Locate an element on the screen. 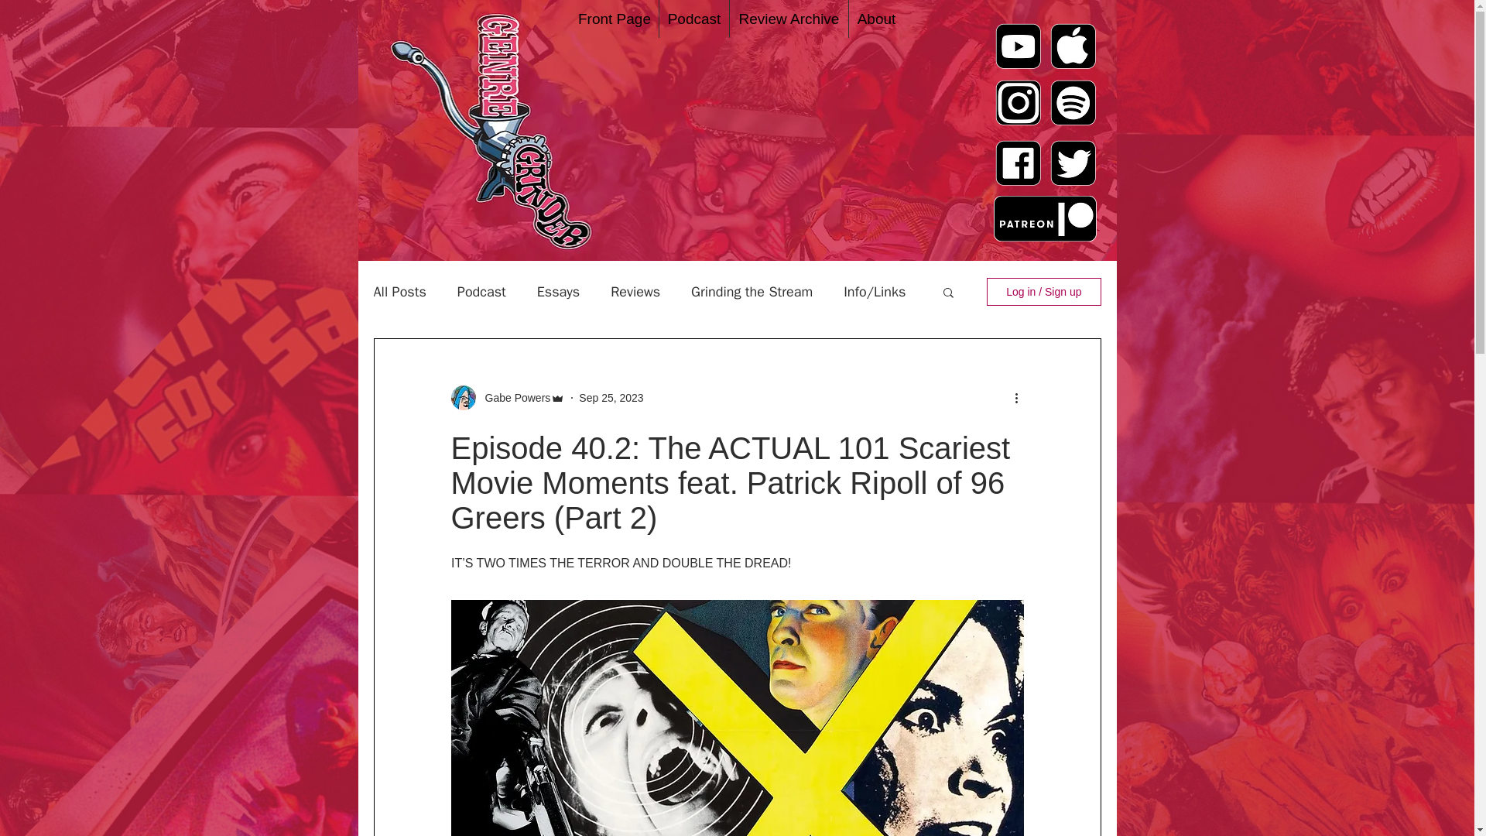 The height and width of the screenshot is (836, 1486). Reviews is located at coordinates (635, 291).